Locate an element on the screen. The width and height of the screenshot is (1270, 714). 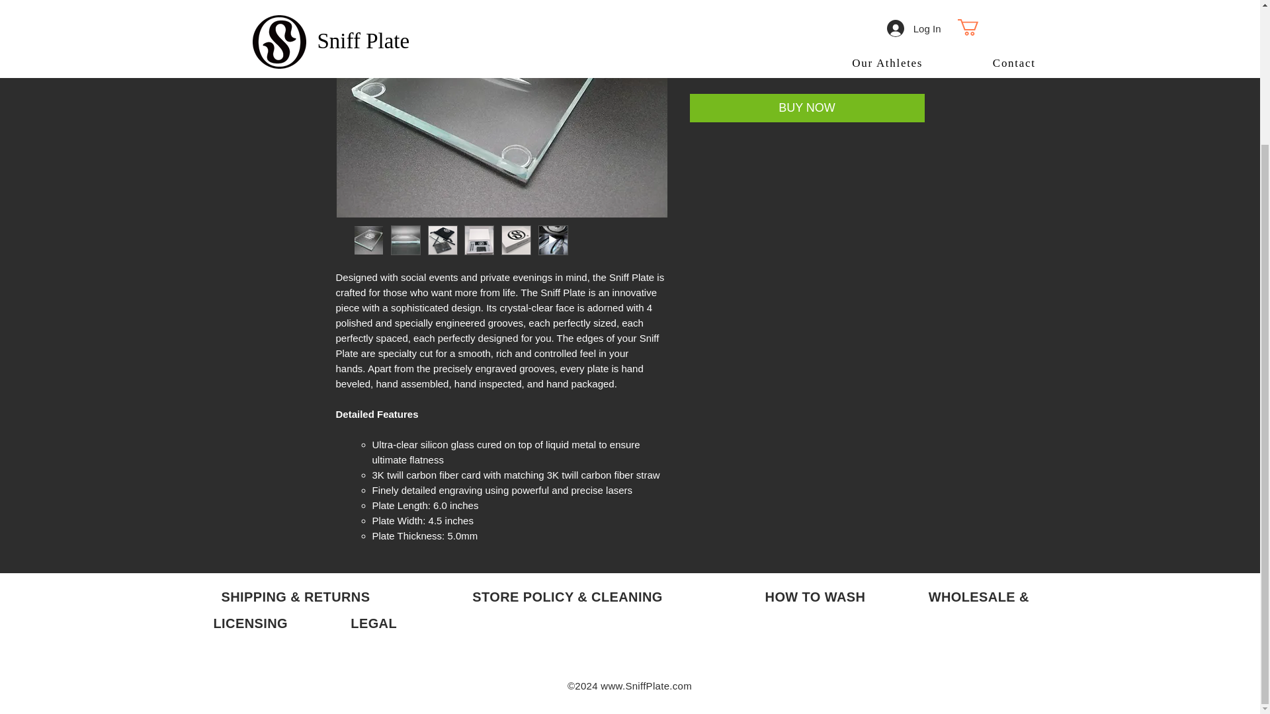
1 is located at coordinates (716, 58).